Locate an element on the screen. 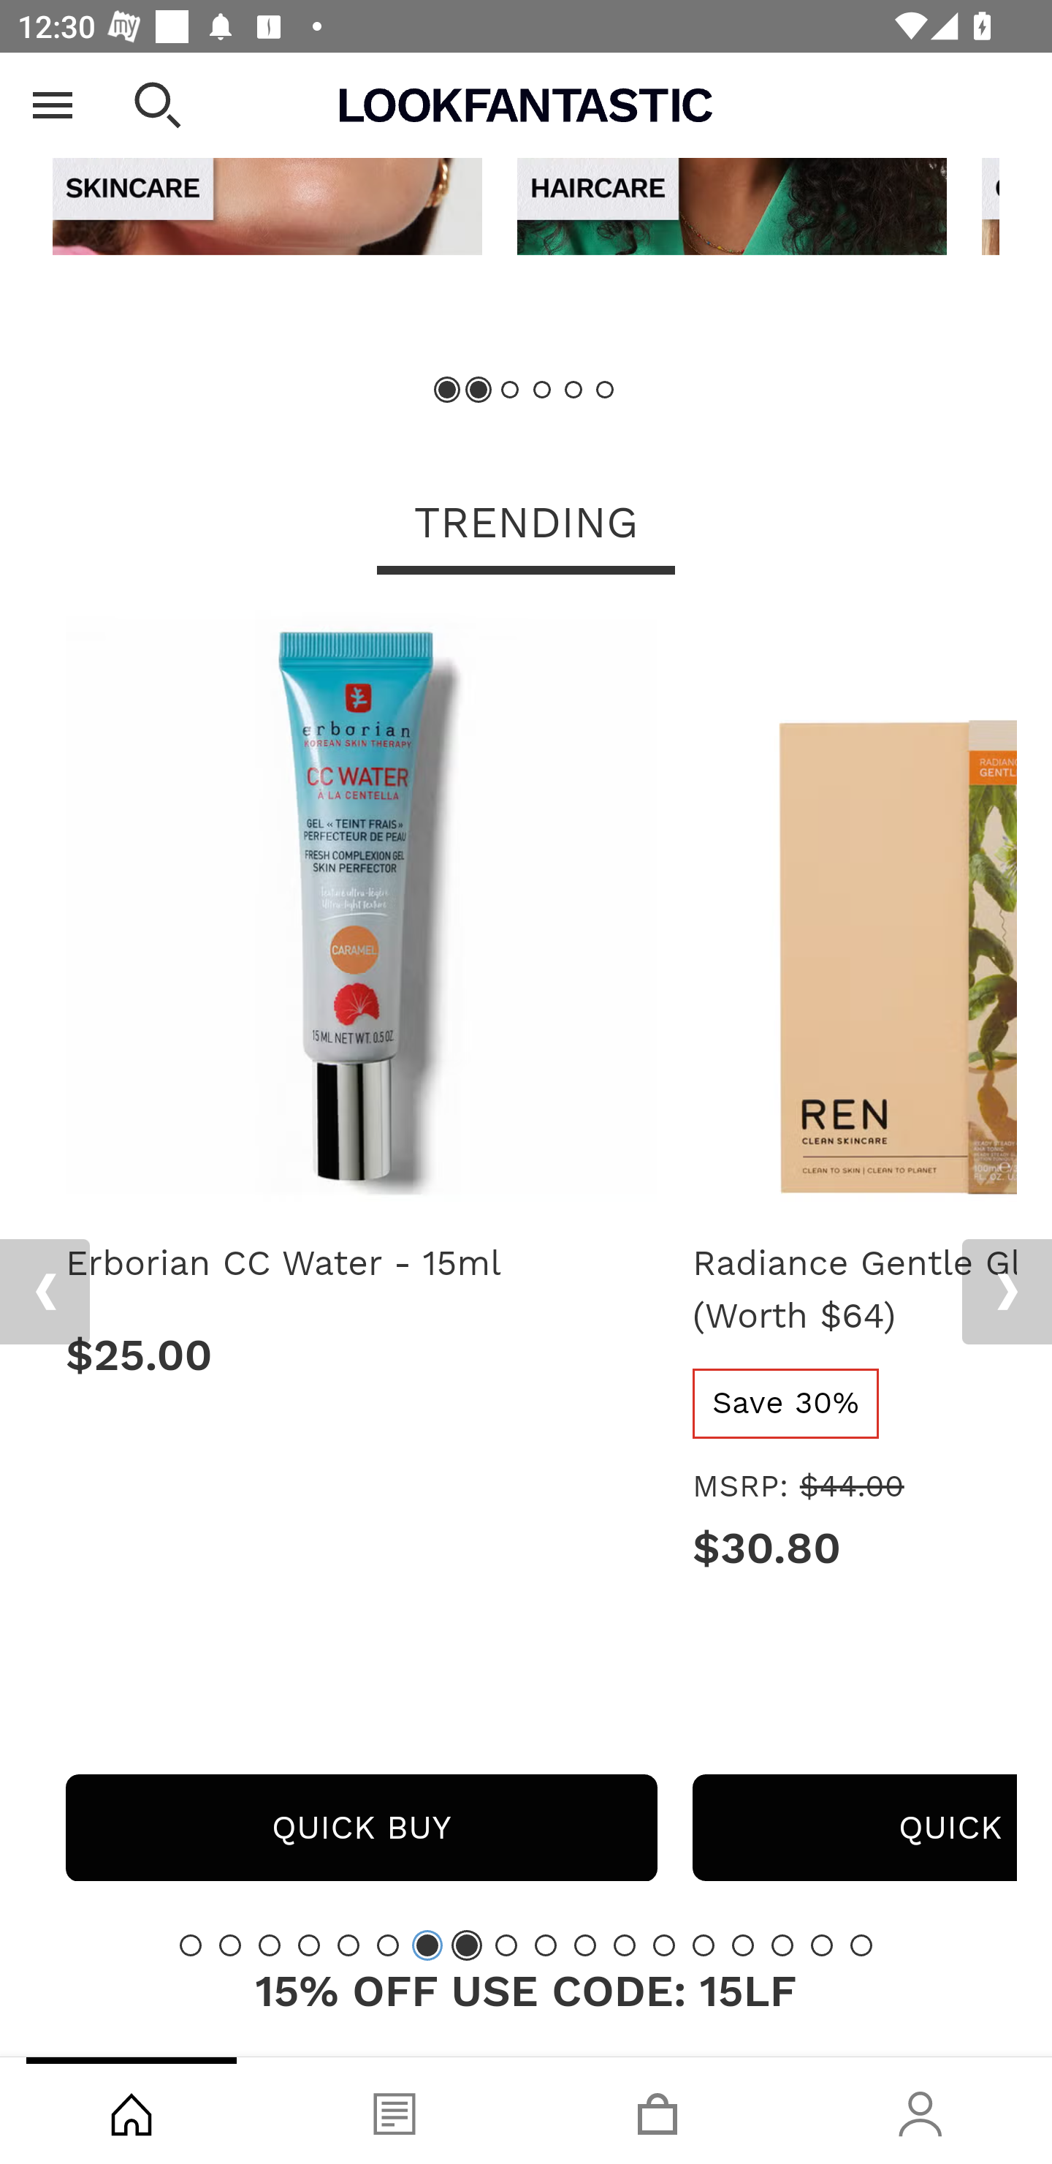 This screenshot has width=1052, height=2164. Slide 15 is located at coordinates (743, 1946).